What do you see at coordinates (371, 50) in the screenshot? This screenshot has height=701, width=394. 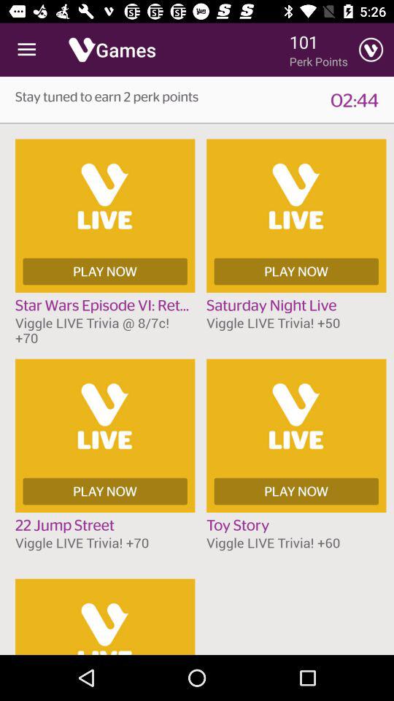 I see `turn on item next to perk points icon` at bounding box center [371, 50].